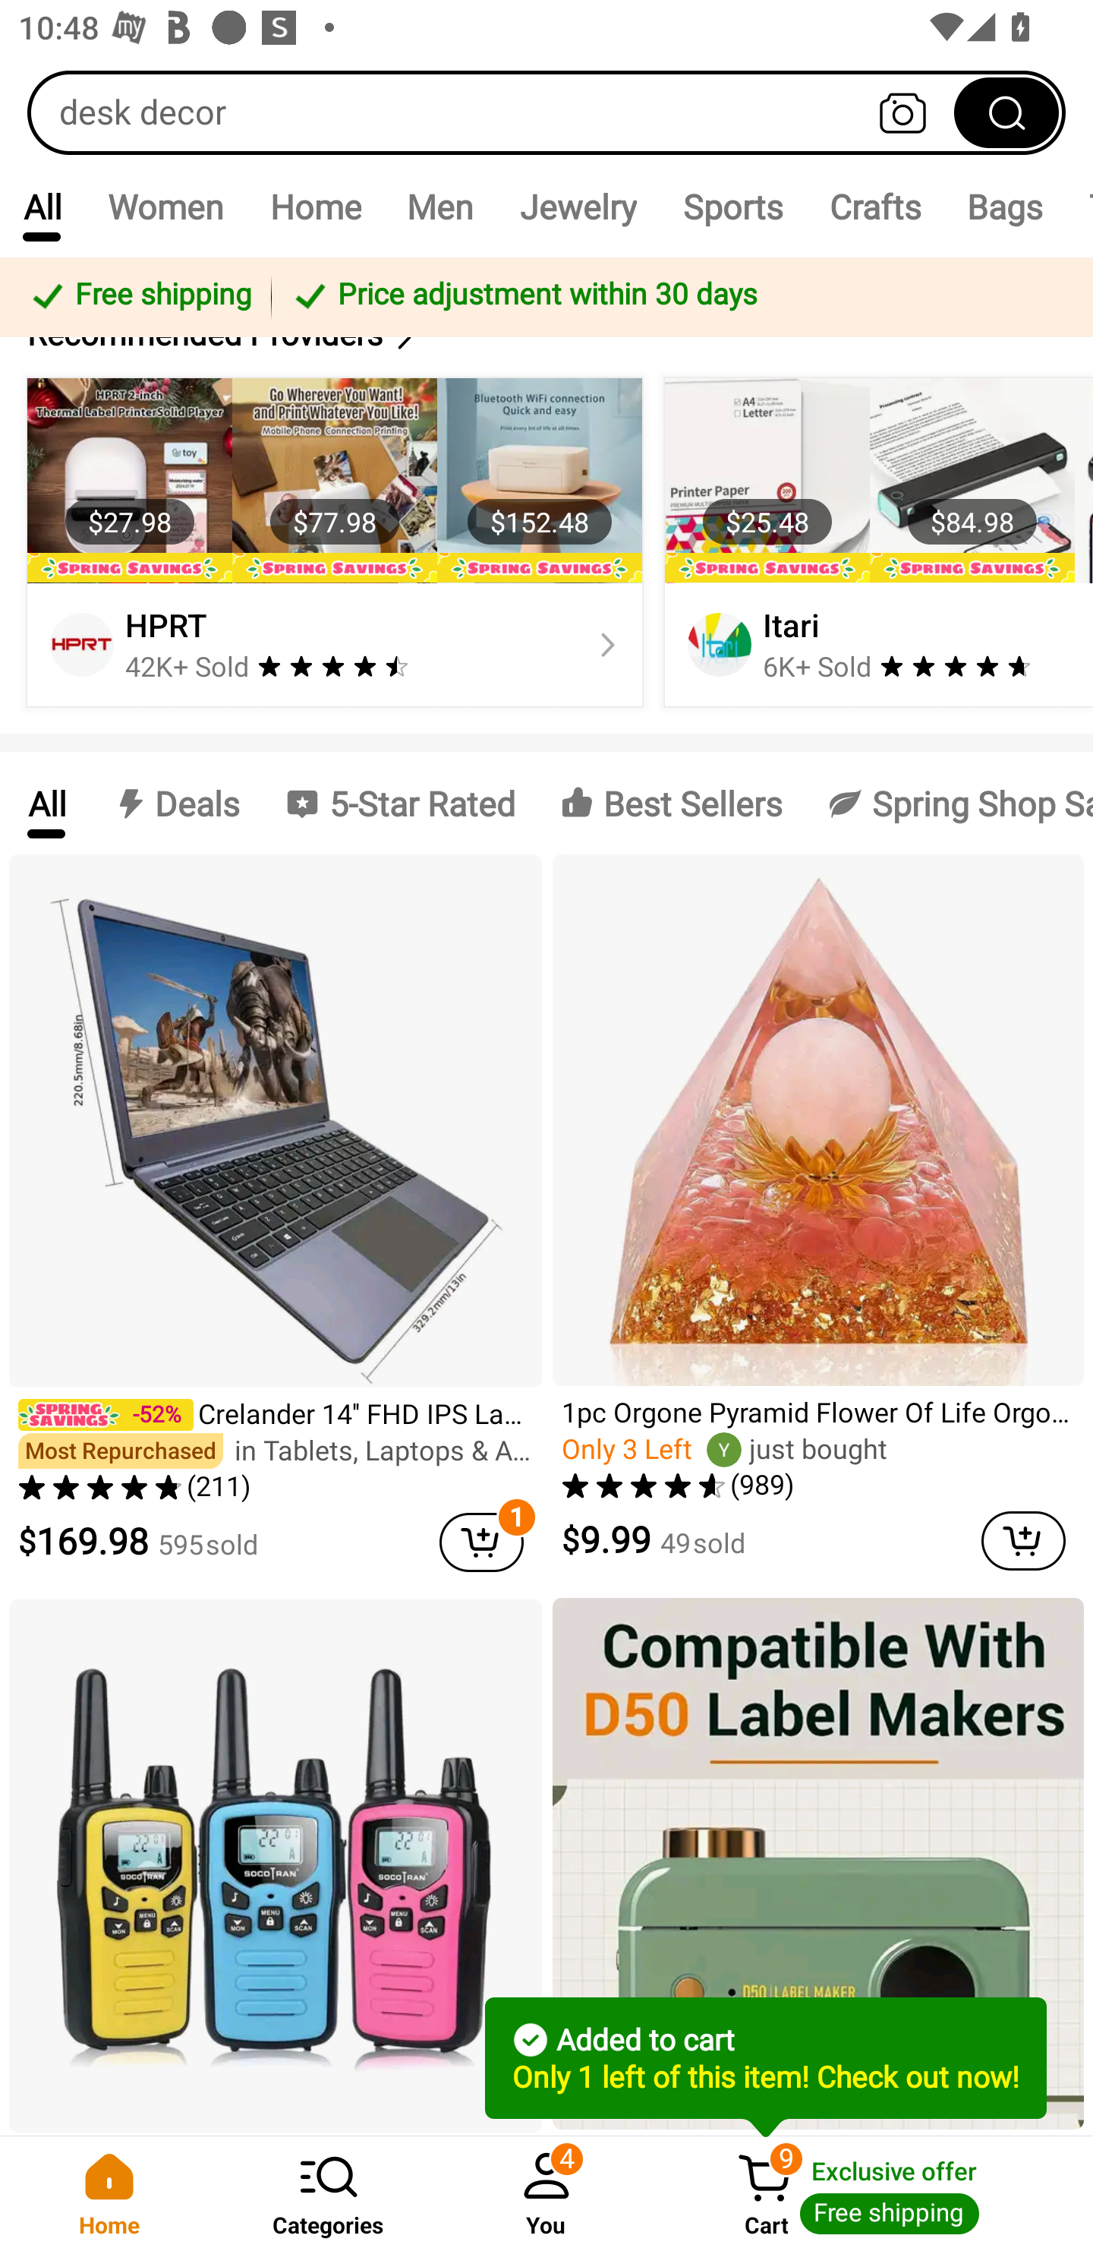 This screenshot has height=2248, width=1093. I want to click on cart delete, so click(481, 1542).